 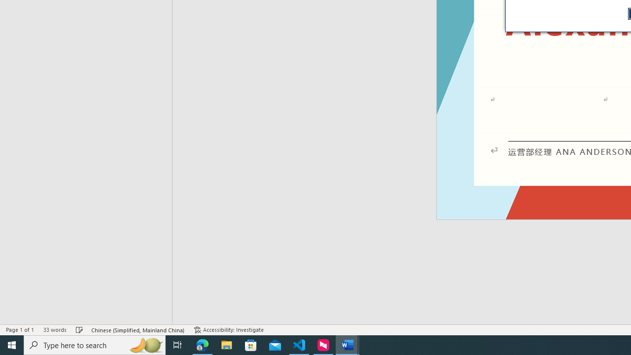 I want to click on Start, so click(x=12, y=345).